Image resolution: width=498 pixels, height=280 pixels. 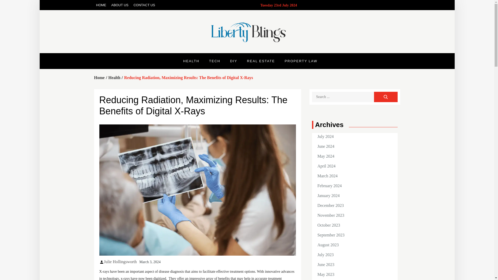 I want to click on Home, so click(x=99, y=77).